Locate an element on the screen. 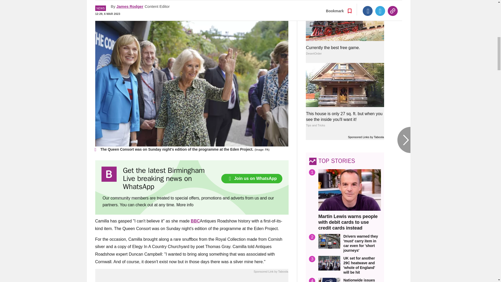  Go is located at coordinates (251, 6).